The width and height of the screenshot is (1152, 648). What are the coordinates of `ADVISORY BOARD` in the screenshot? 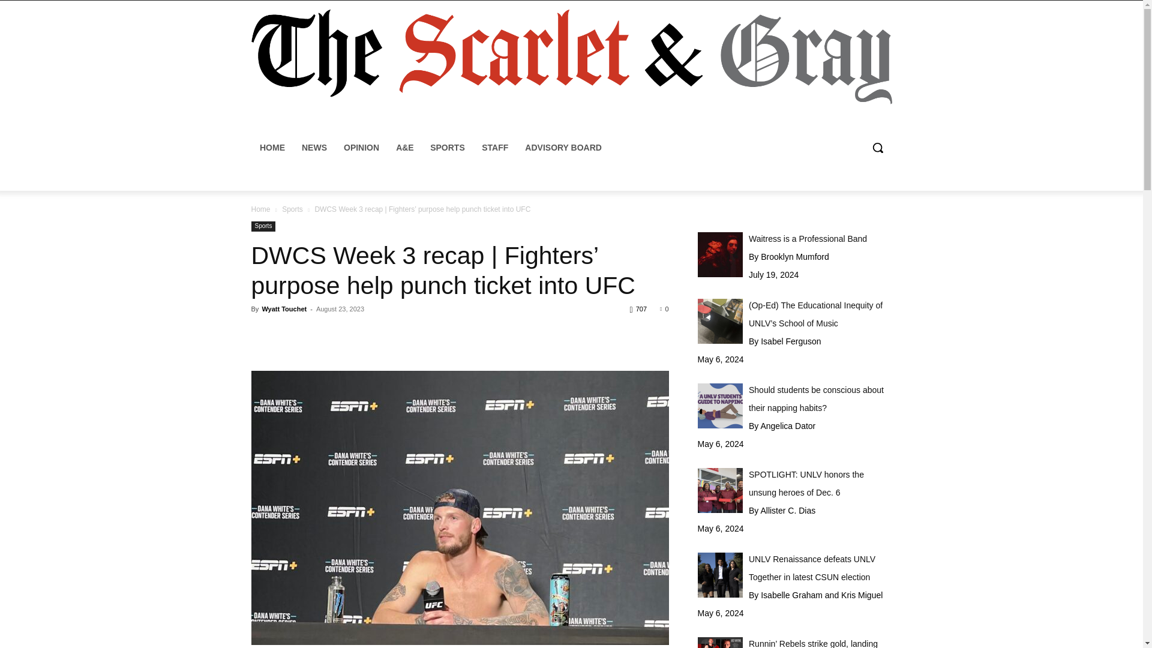 It's located at (563, 148).